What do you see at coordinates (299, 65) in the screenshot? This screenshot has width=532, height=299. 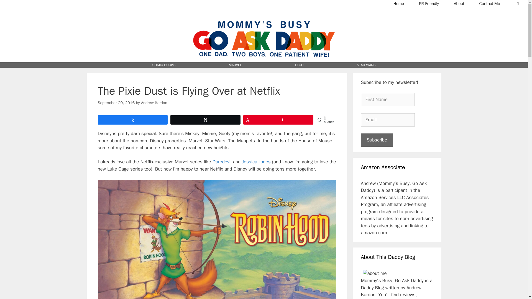 I see `LEGO` at bounding box center [299, 65].